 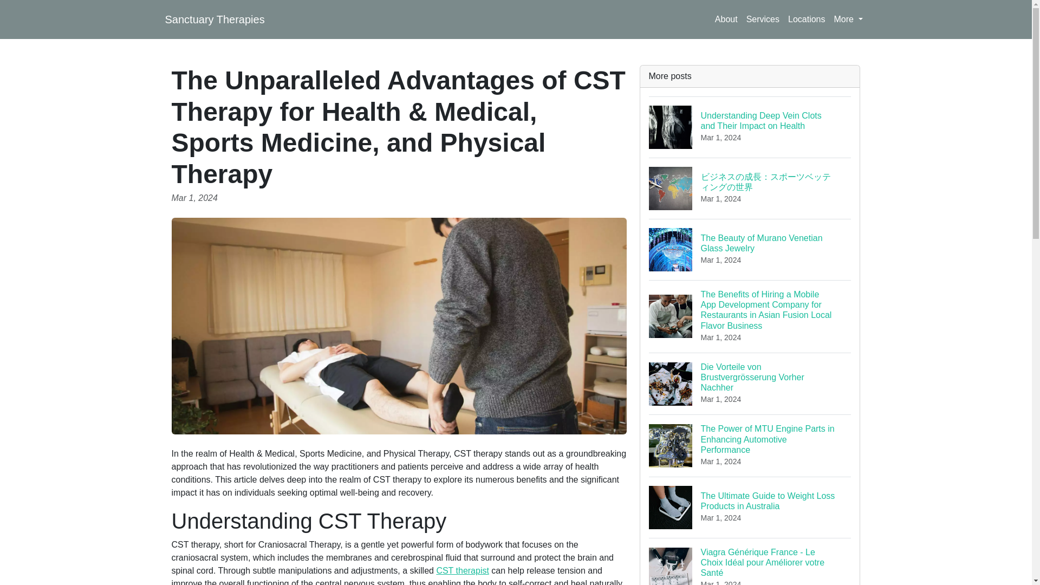 What do you see at coordinates (848, 19) in the screenshot?
I see `Services` at bounding box center [848, 19].